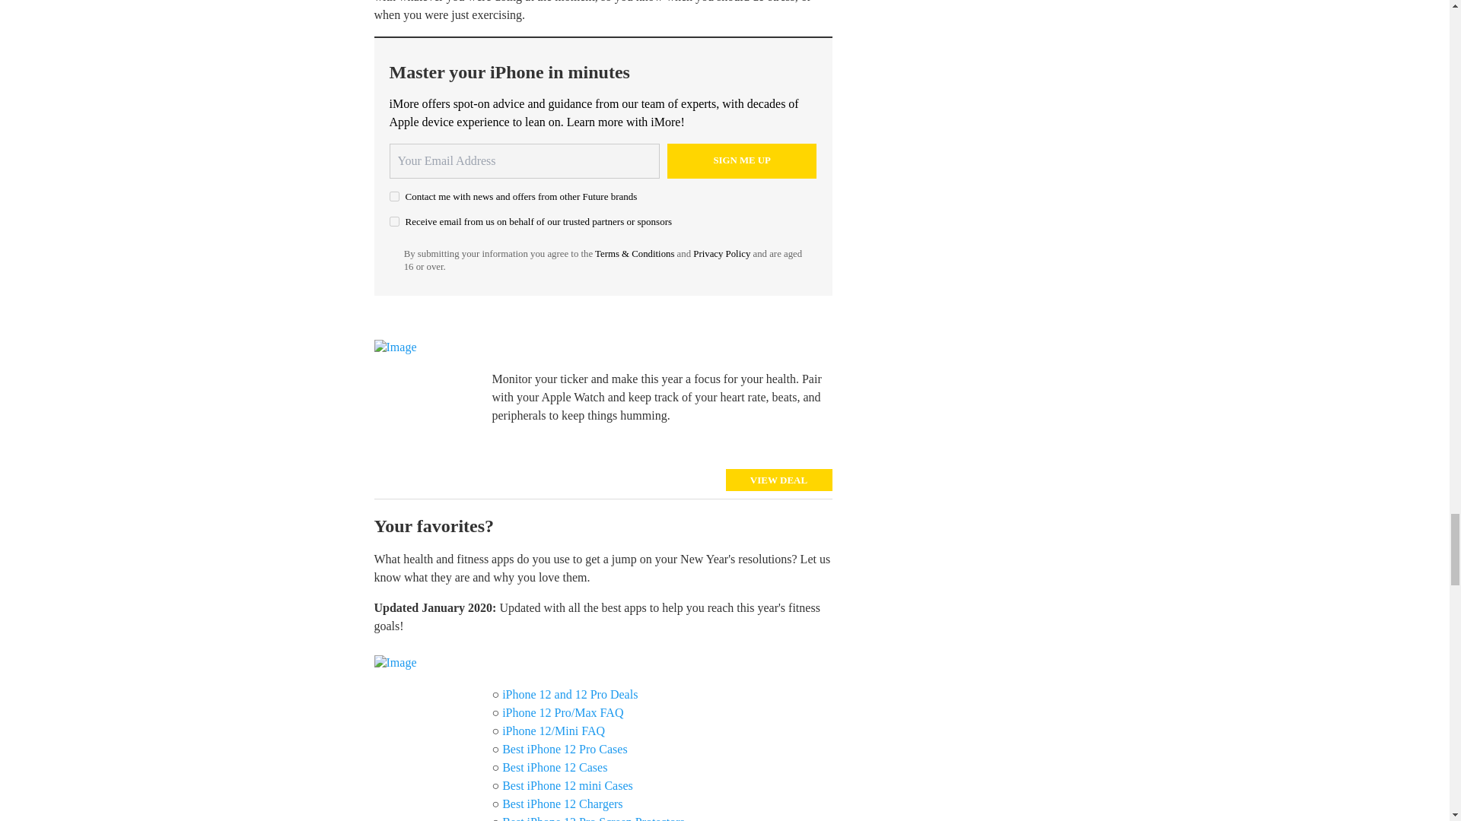 The image size is (1461, 821). What do you see at coordinates (427, 397) in the screenshot?
I see `Image` at bounding box center [427, 397].